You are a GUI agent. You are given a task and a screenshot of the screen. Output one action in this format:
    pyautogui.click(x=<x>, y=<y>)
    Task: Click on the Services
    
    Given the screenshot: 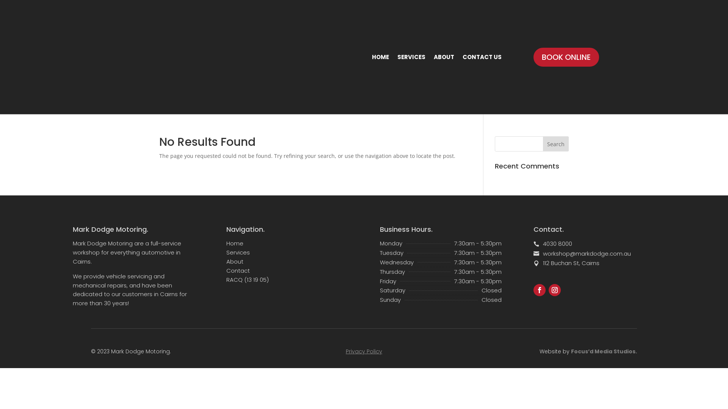 What is the action you would take?
    pyautogui.click(x=238, y=252)
    